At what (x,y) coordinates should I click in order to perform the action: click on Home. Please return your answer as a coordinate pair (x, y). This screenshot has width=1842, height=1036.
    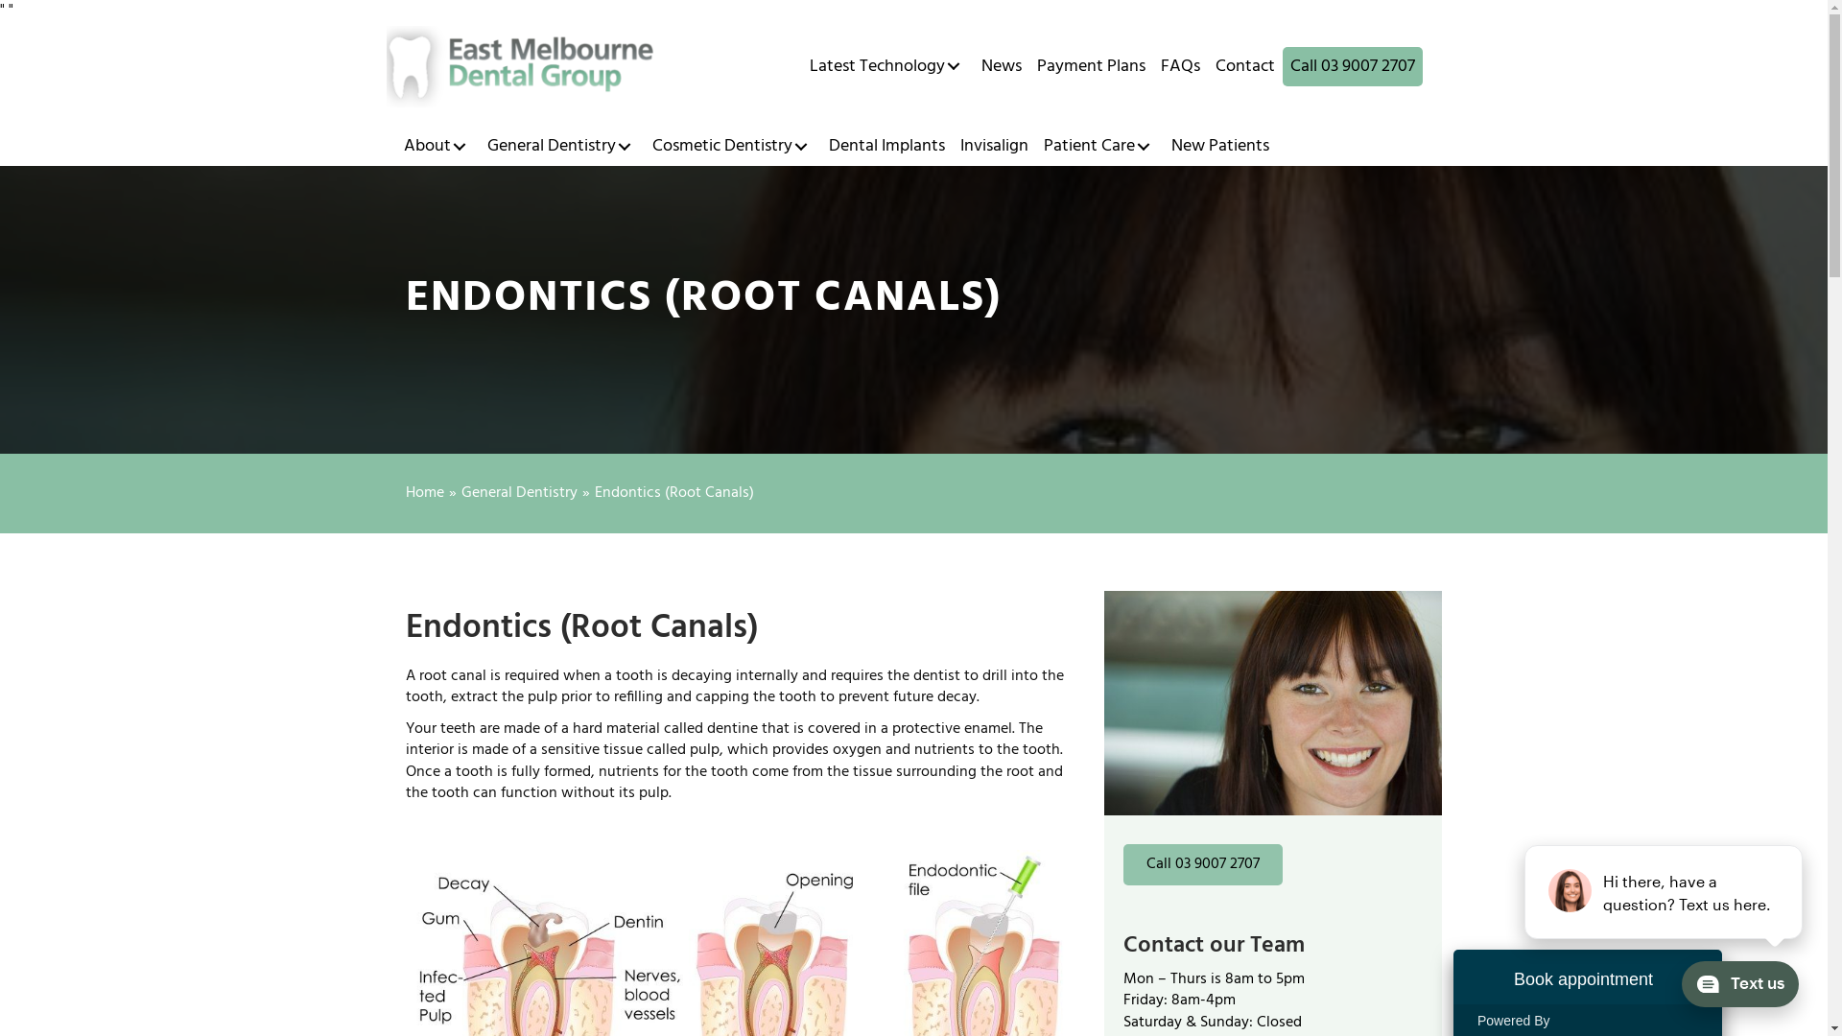
    Looking at the image, I should click on (424, 493).